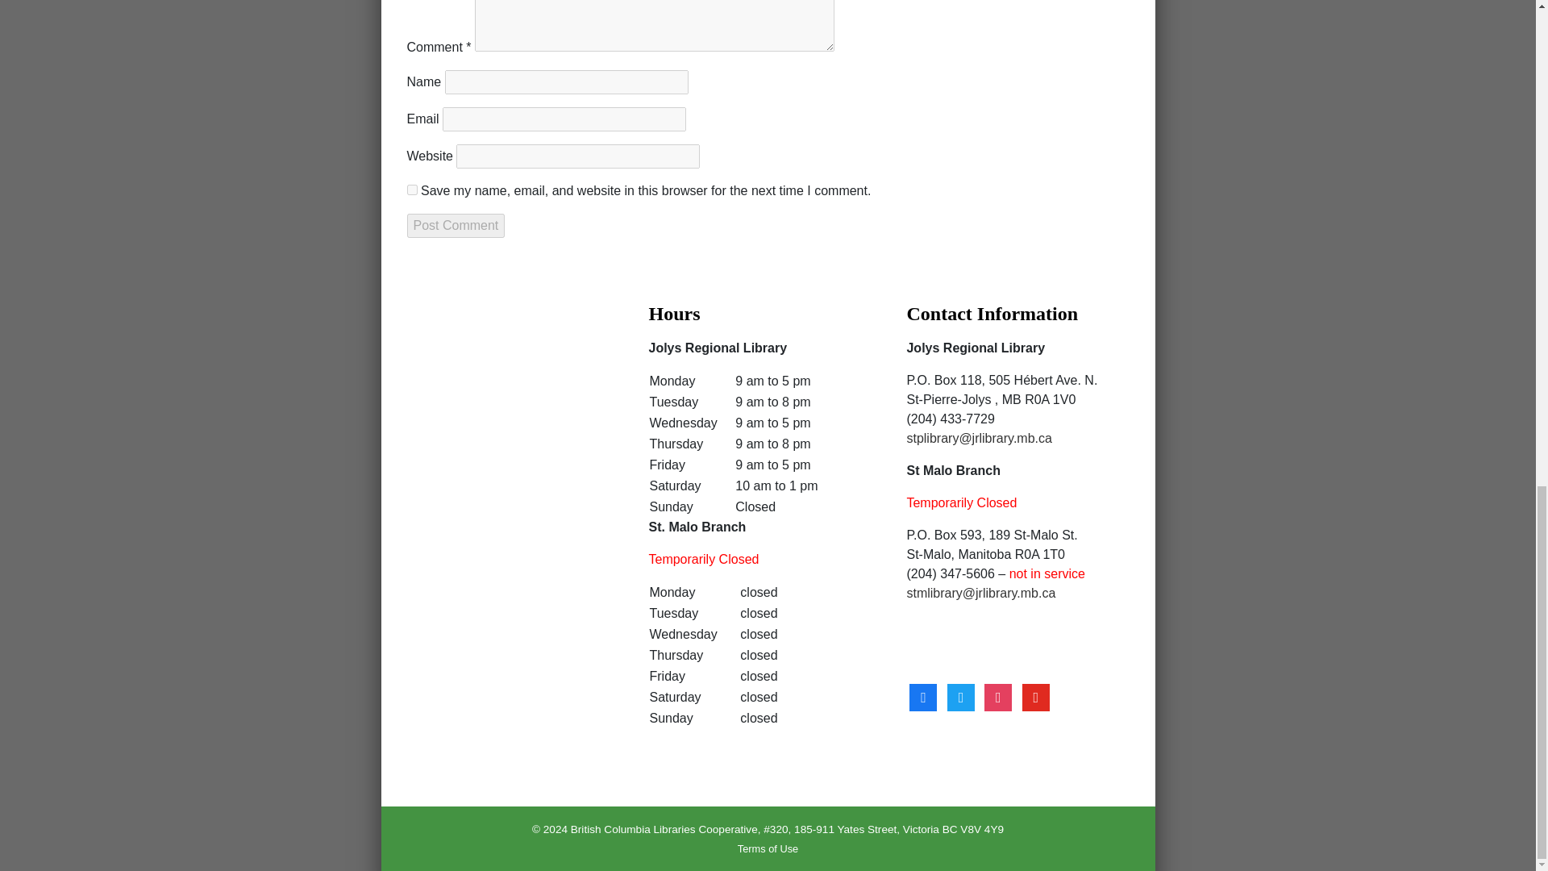 The image size is (1548, 871). What do you see at coordinates (961, 696) in the screenshot?
I see `Twitter` at bounding box center [961, 696].